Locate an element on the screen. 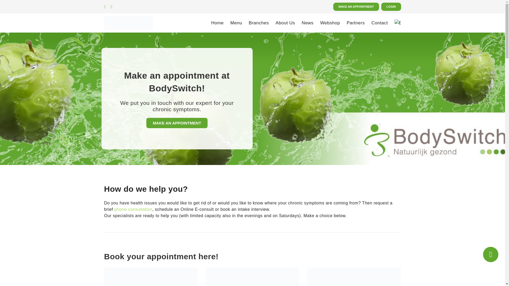 The image size is (509, 286). Menu is located at coordinates (236, 23).